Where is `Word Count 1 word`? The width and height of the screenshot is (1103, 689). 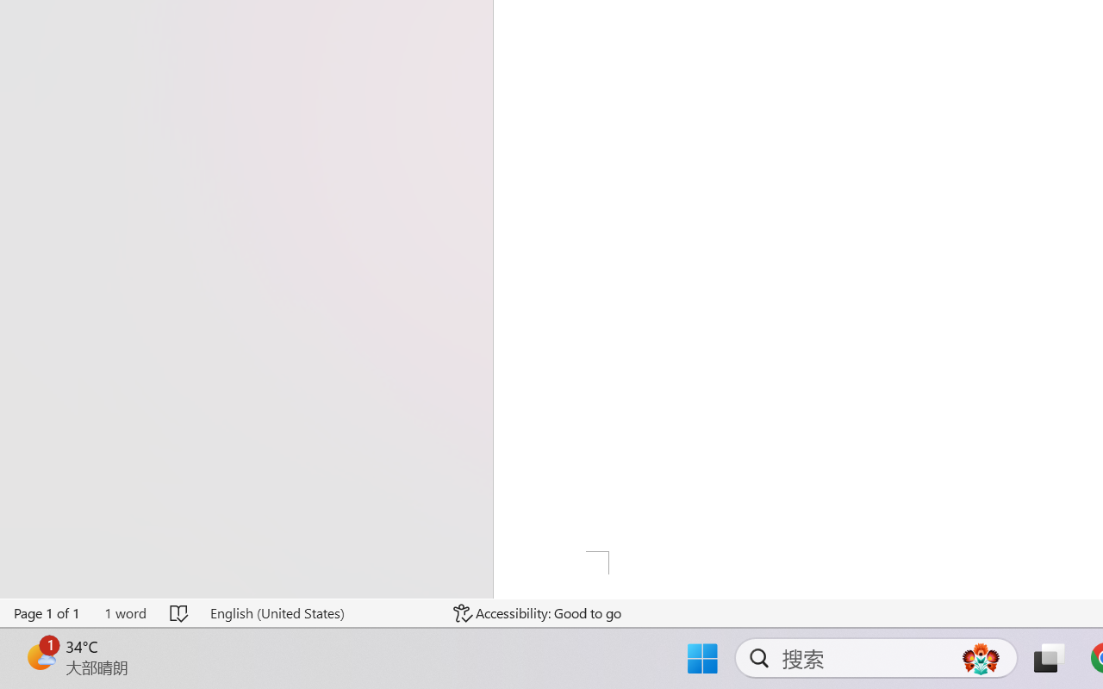 Word Count 1 word is located at coordinates (125, 613).